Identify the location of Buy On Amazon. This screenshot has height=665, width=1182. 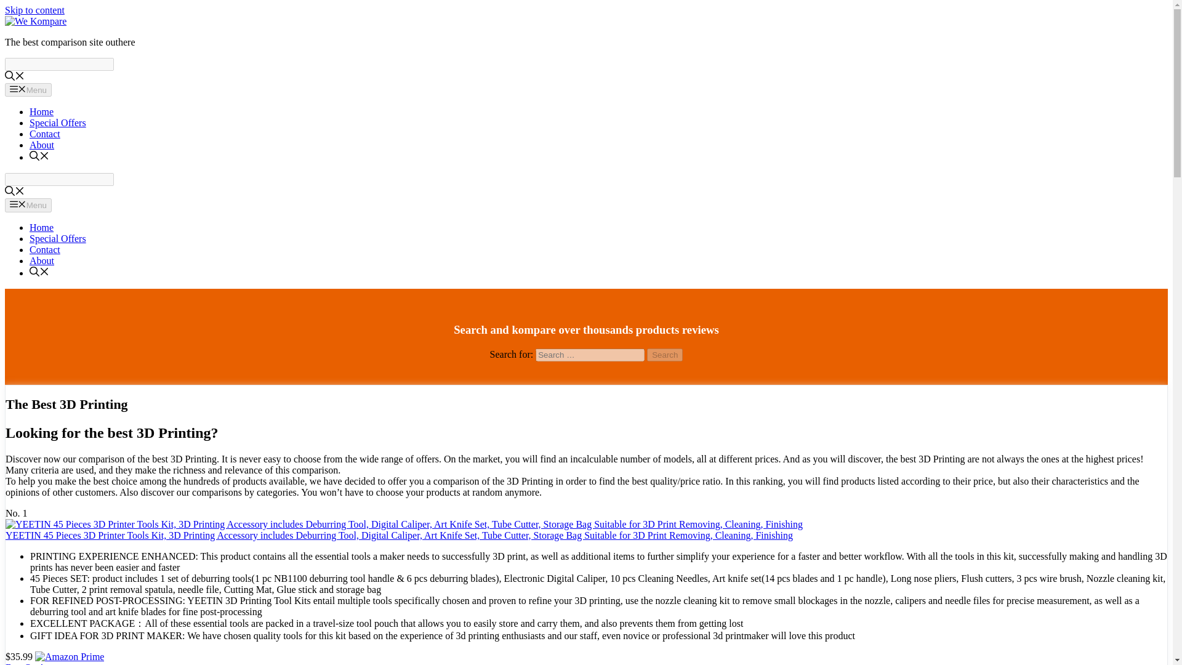
(39, 664).